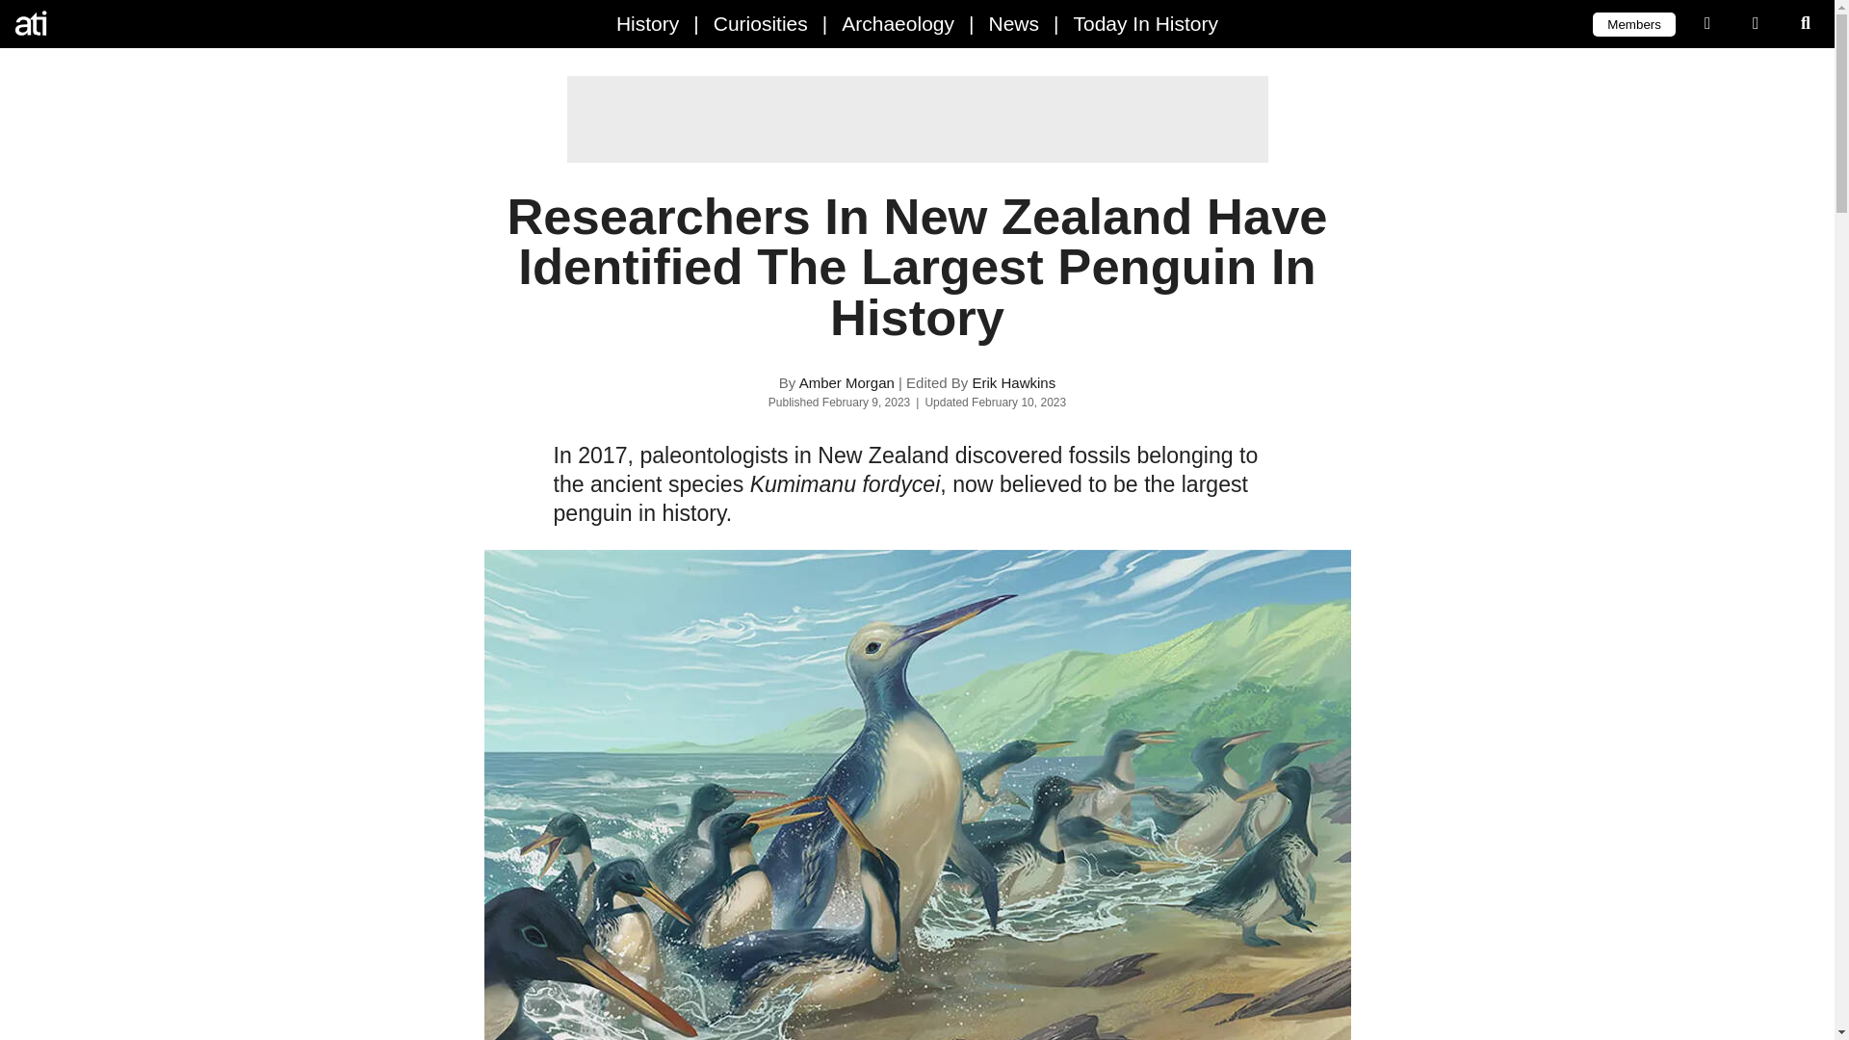  What do you see at coordinates (761, 23) in the screenshot?
I see `Curiosities` at bounding box center [761, 23].